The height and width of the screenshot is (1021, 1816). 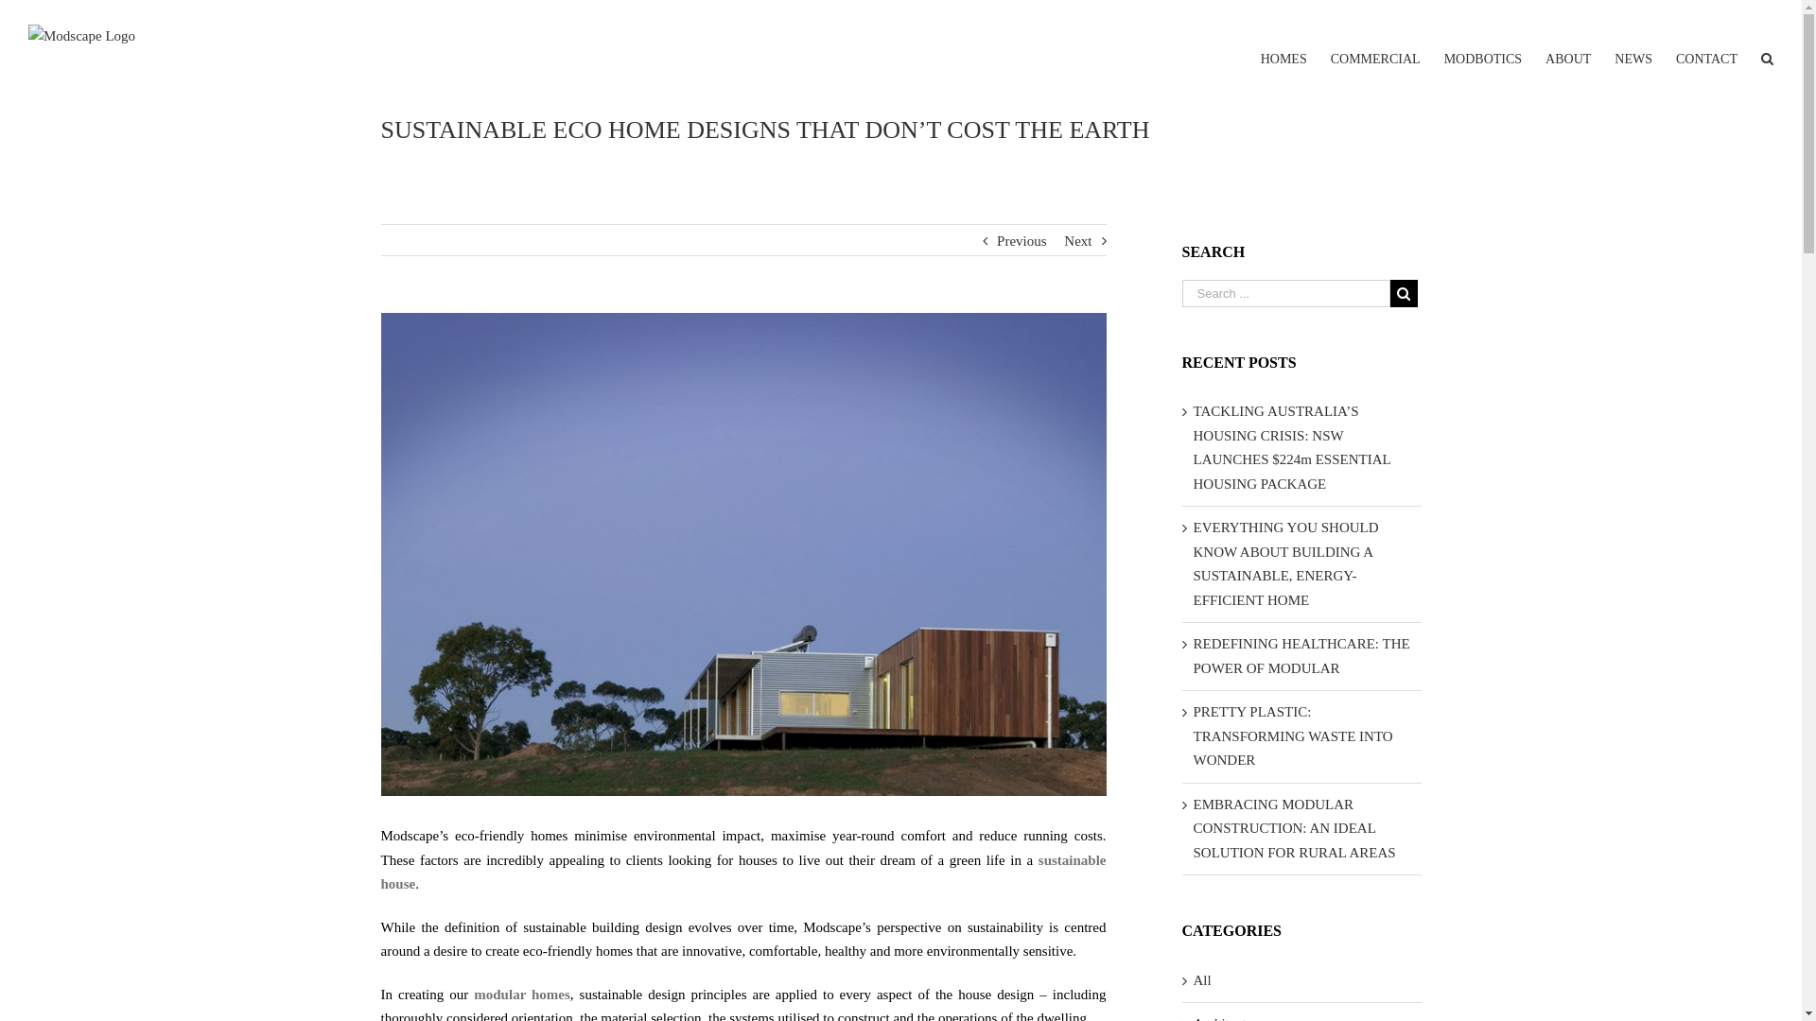 I want to click on modular homes, so click(x=522, y=995).